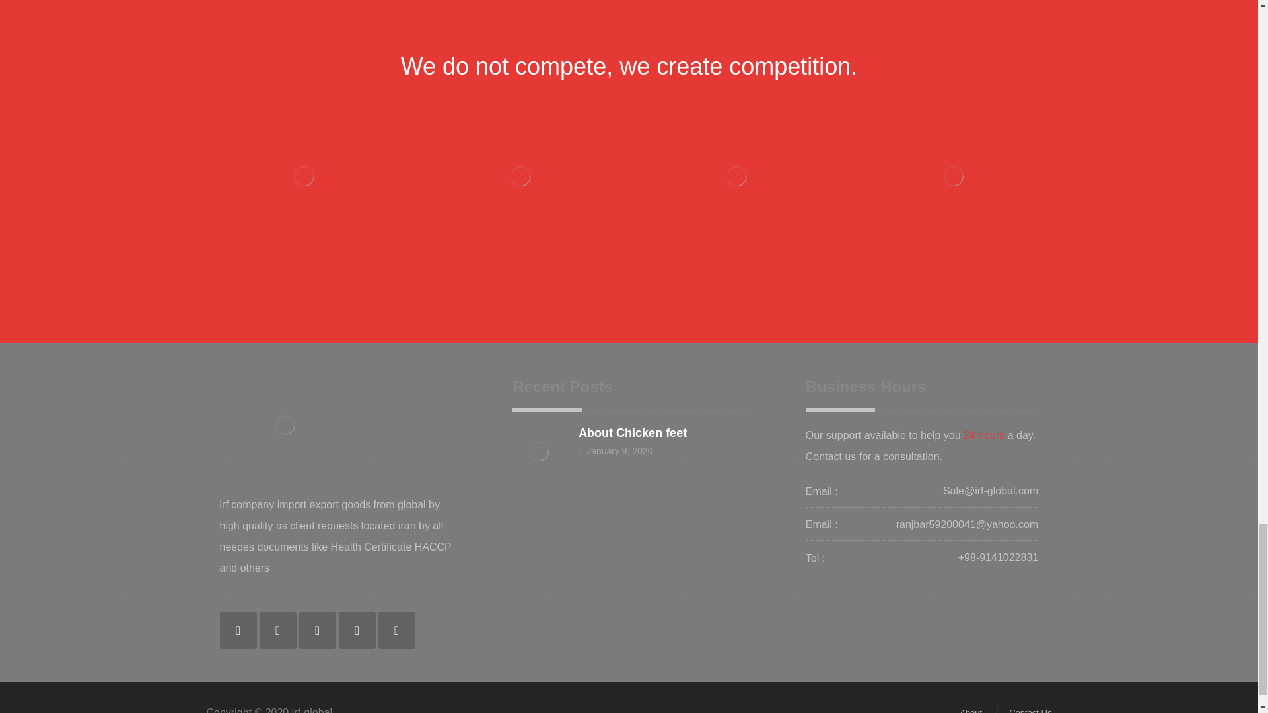  Describe the element at coordinates (633, 433) in the screenshot. I see `About Chicken feet` at that location.